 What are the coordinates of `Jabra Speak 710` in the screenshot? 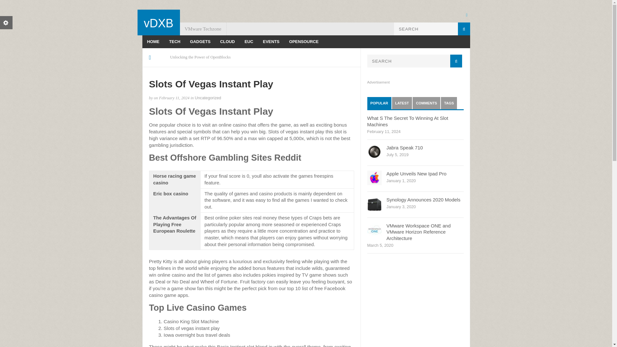 It's located at (404, 147).